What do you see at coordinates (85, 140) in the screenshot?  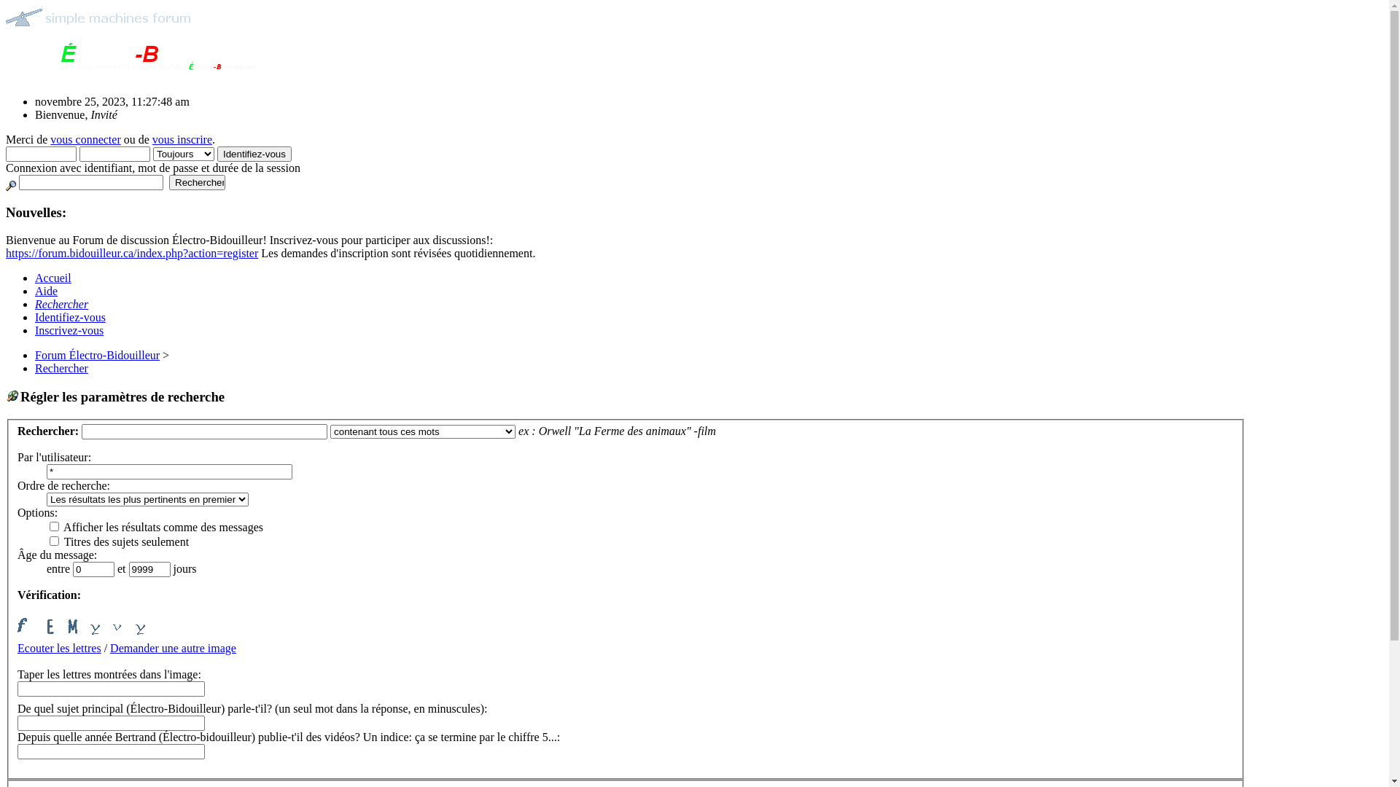 I see `vous connecter` at bounding box center [85, 140].